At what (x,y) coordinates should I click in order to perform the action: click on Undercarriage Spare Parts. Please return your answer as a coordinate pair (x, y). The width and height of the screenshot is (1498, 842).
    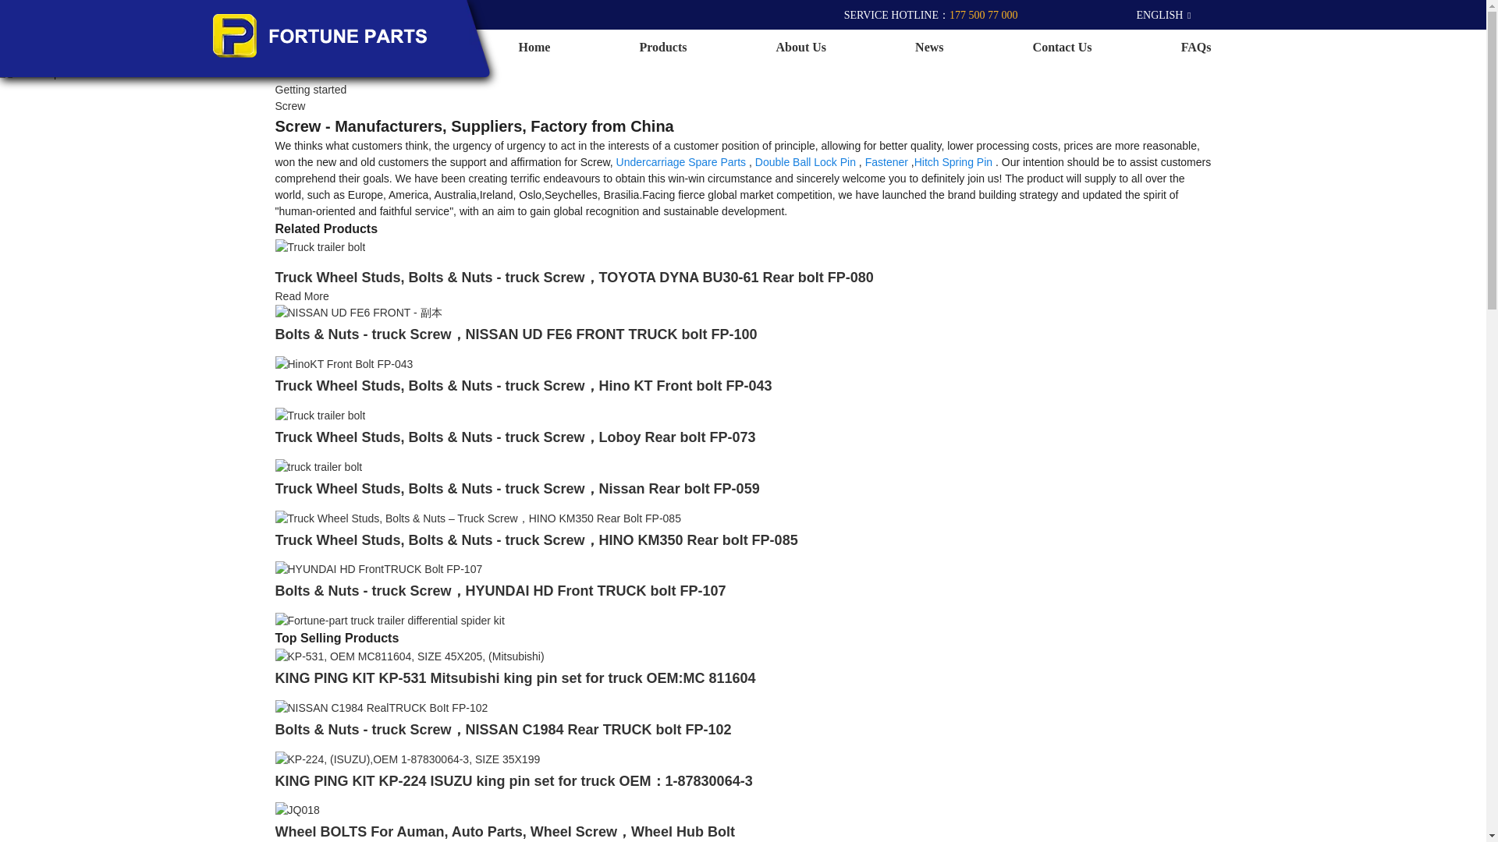
    Looking at the image, I should click on (680, 162).